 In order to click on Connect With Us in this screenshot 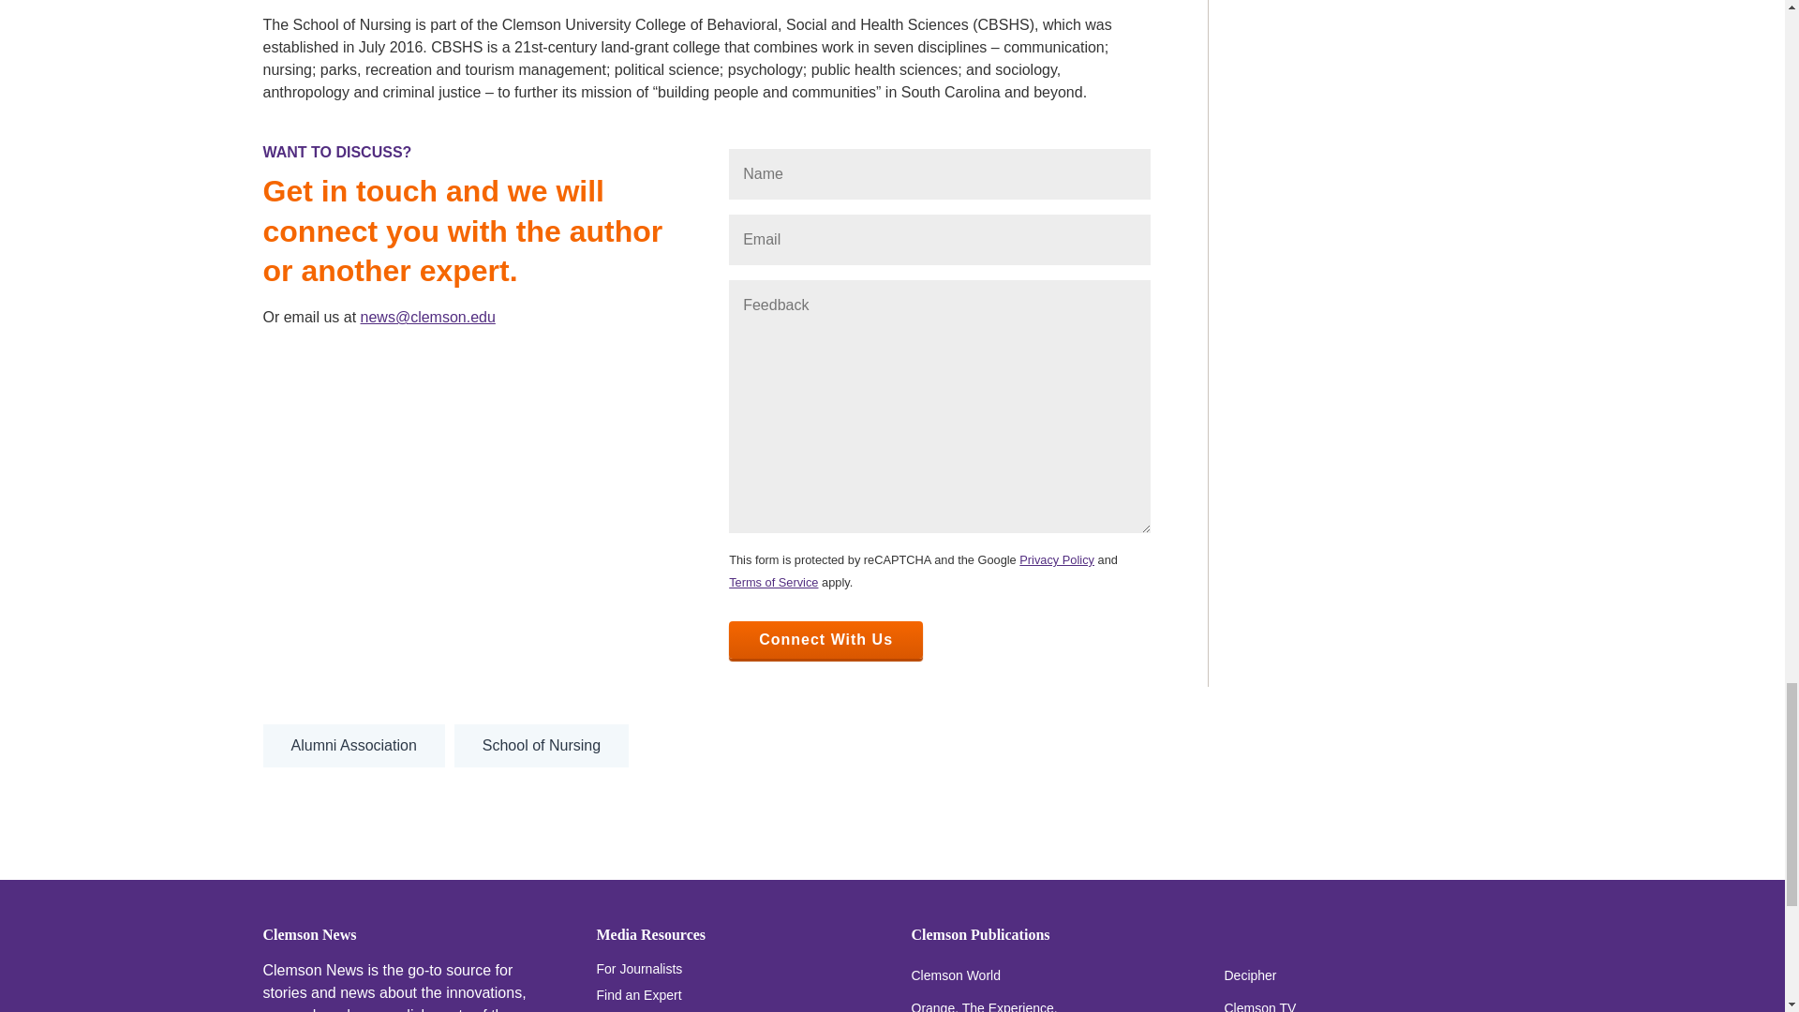, I will do `click(825, 640)`.